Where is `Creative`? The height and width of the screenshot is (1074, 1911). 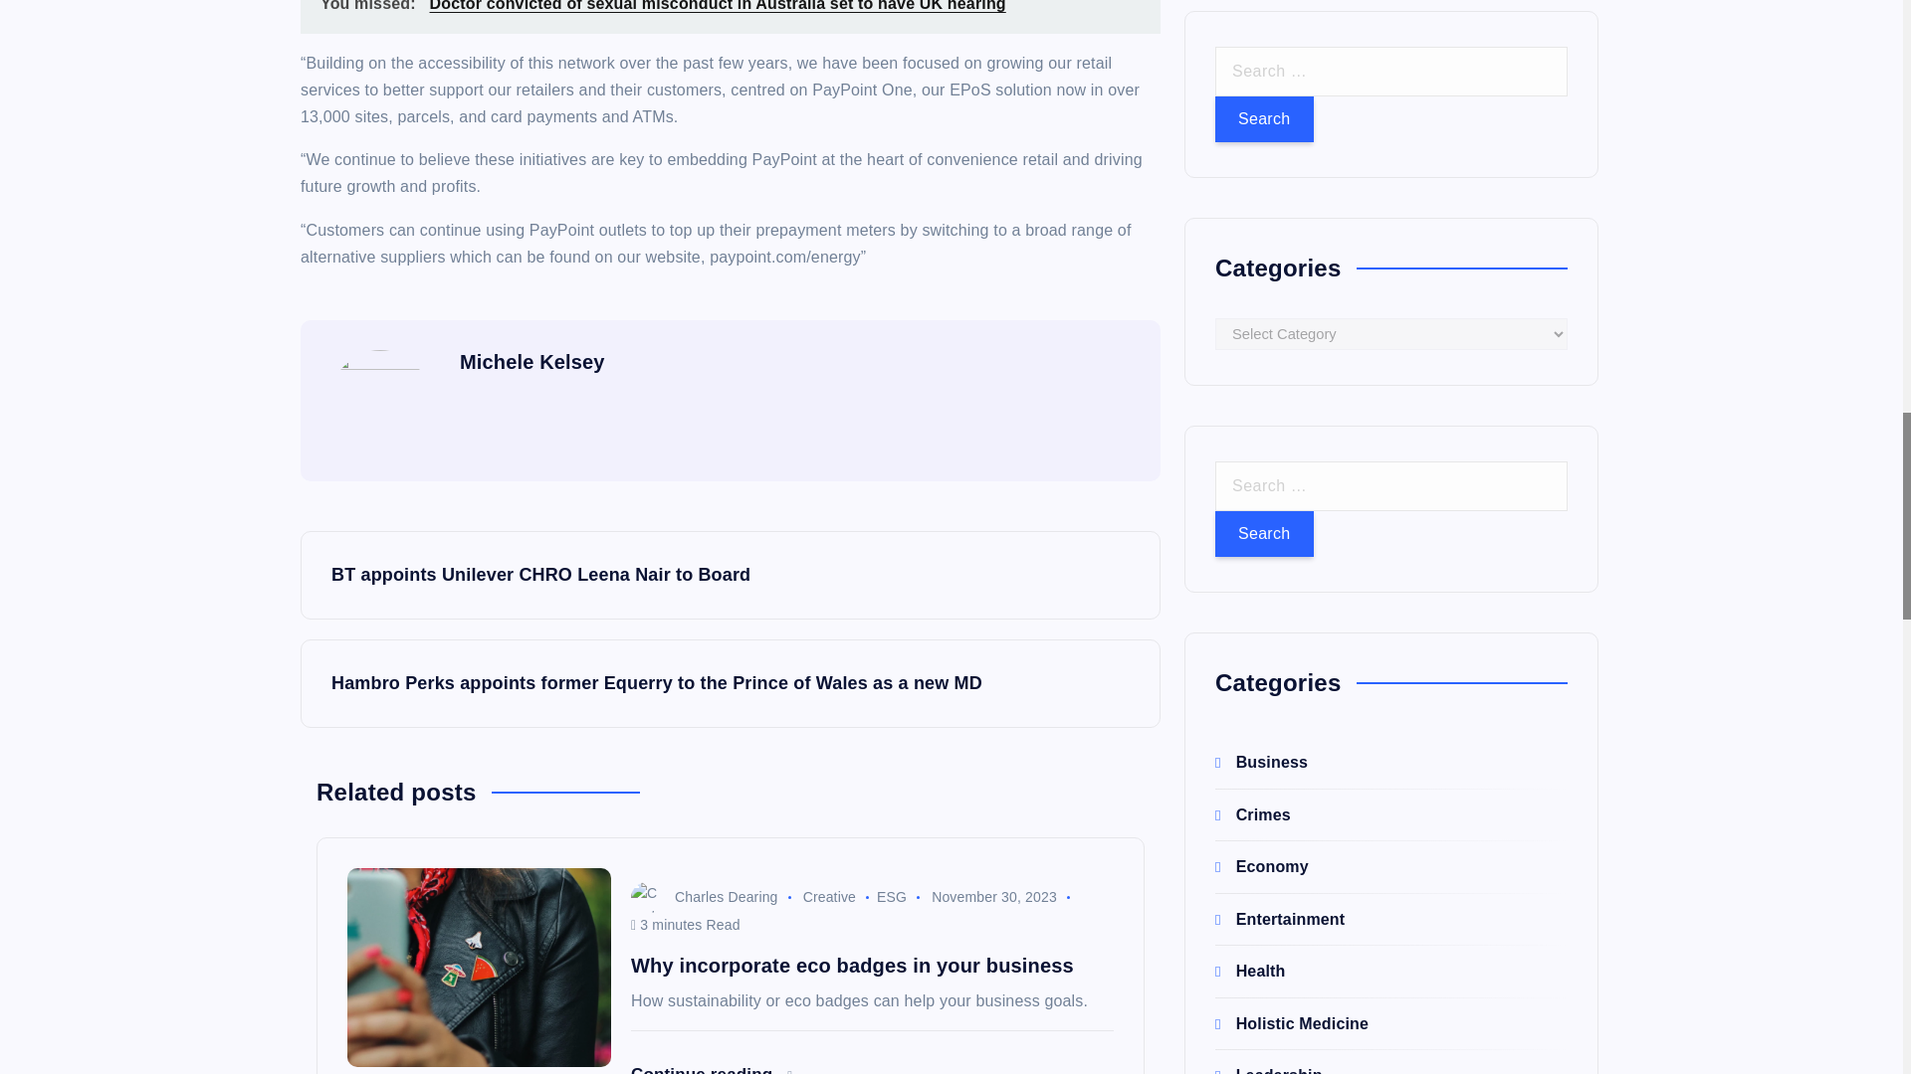 Creative is located at coordinates (829, 897).